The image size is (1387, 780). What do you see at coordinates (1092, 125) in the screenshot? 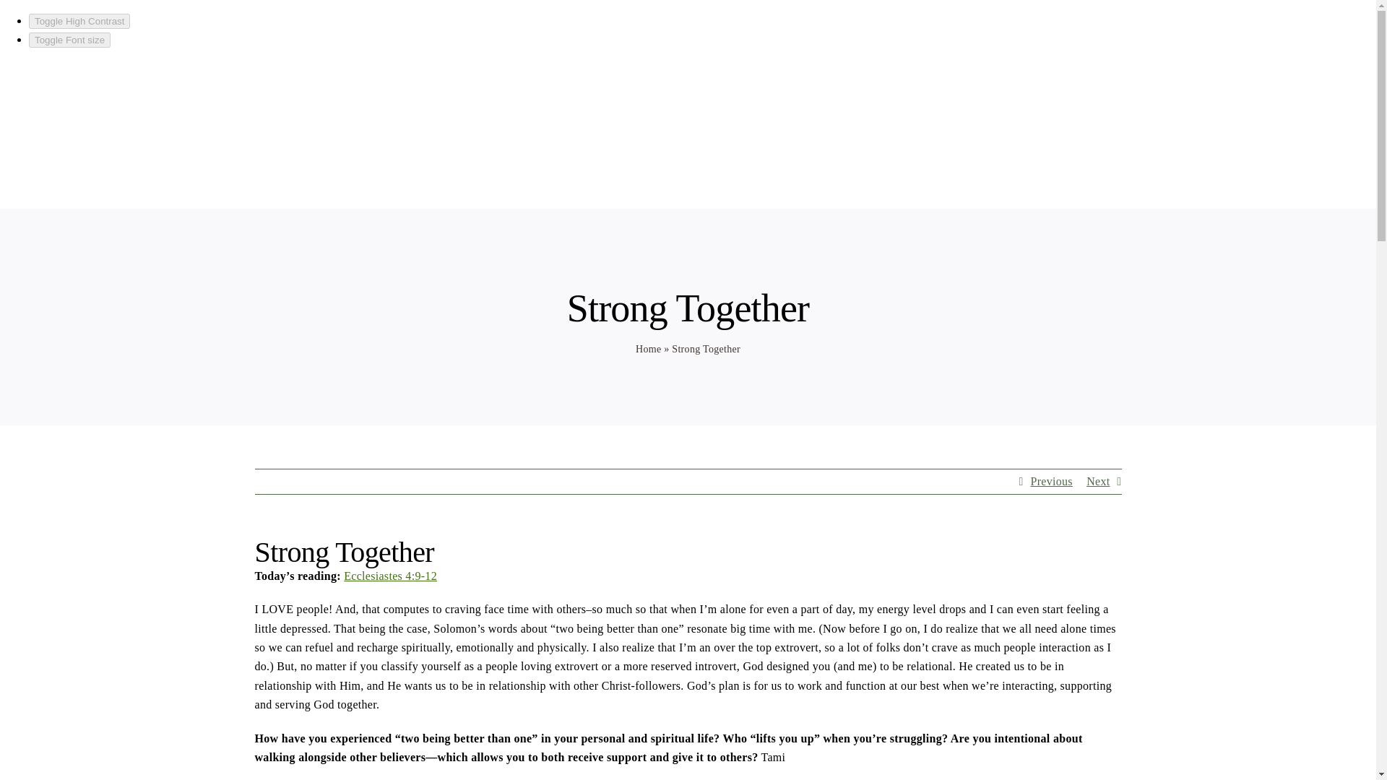
I see `Get Involved` at bounding box center [1092, 125].